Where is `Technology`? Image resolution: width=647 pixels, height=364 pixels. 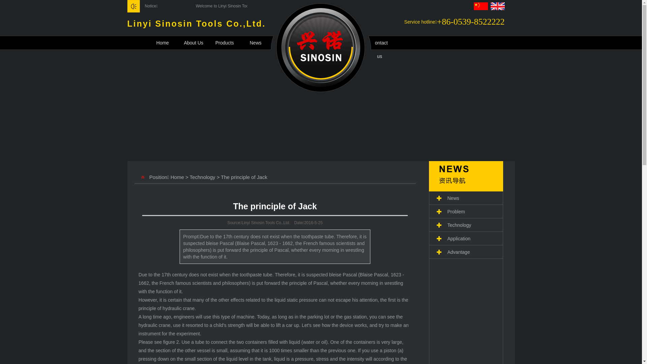 Technology is located at coordinates (466, 225).